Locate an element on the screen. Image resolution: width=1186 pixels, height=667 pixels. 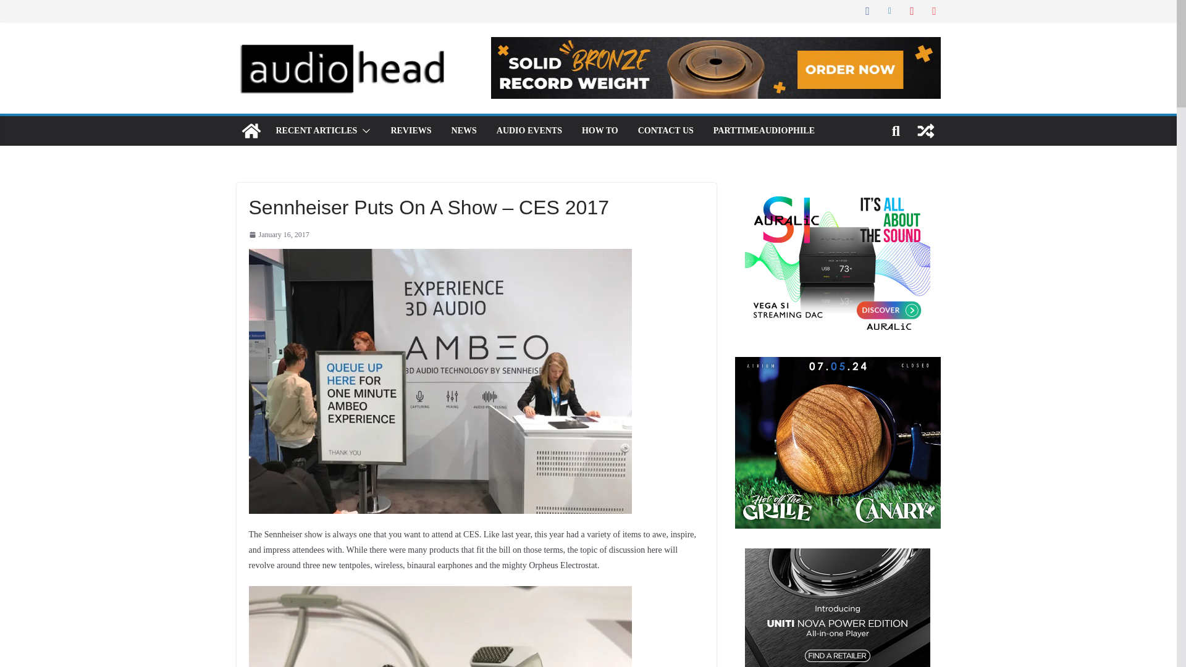
6:00 am is located at coordinates (278, 235).